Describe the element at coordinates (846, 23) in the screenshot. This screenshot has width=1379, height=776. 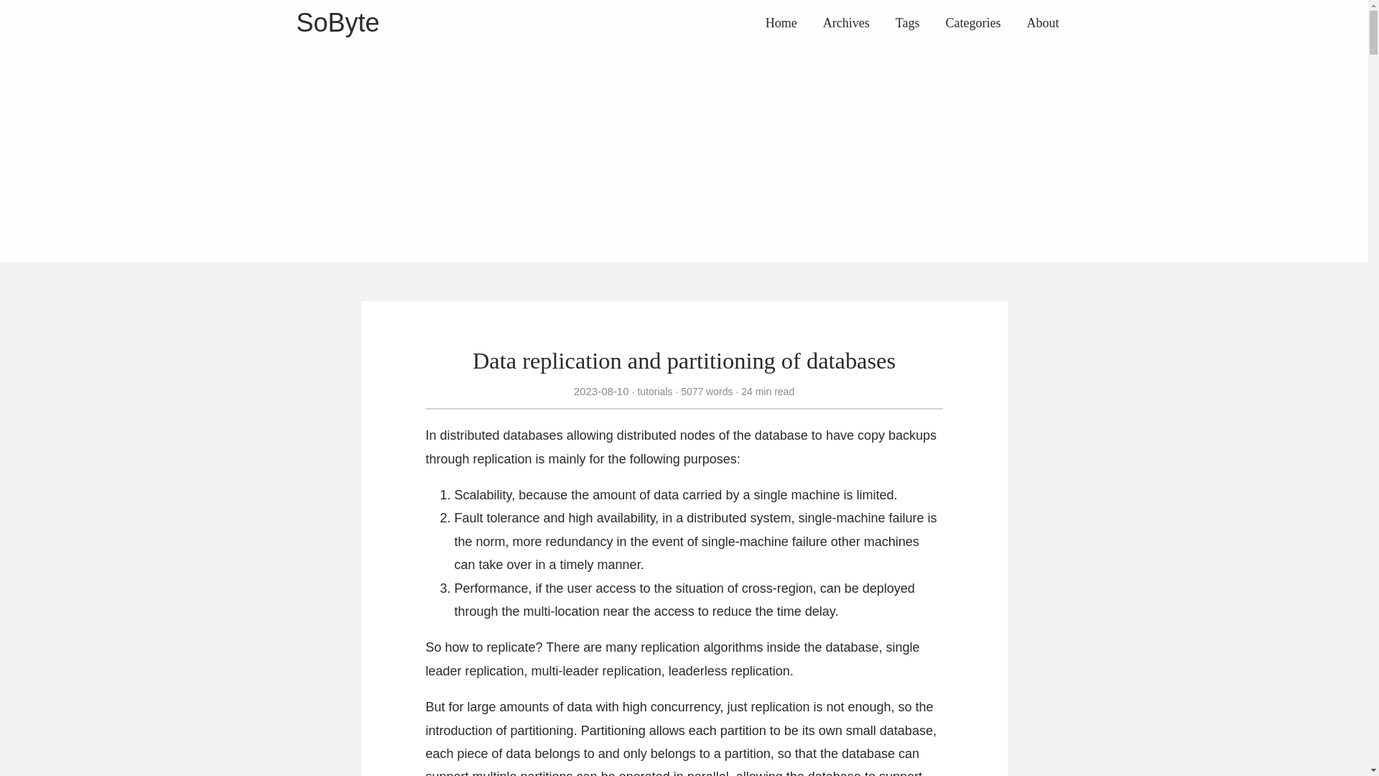
I see `Archives` at that location.